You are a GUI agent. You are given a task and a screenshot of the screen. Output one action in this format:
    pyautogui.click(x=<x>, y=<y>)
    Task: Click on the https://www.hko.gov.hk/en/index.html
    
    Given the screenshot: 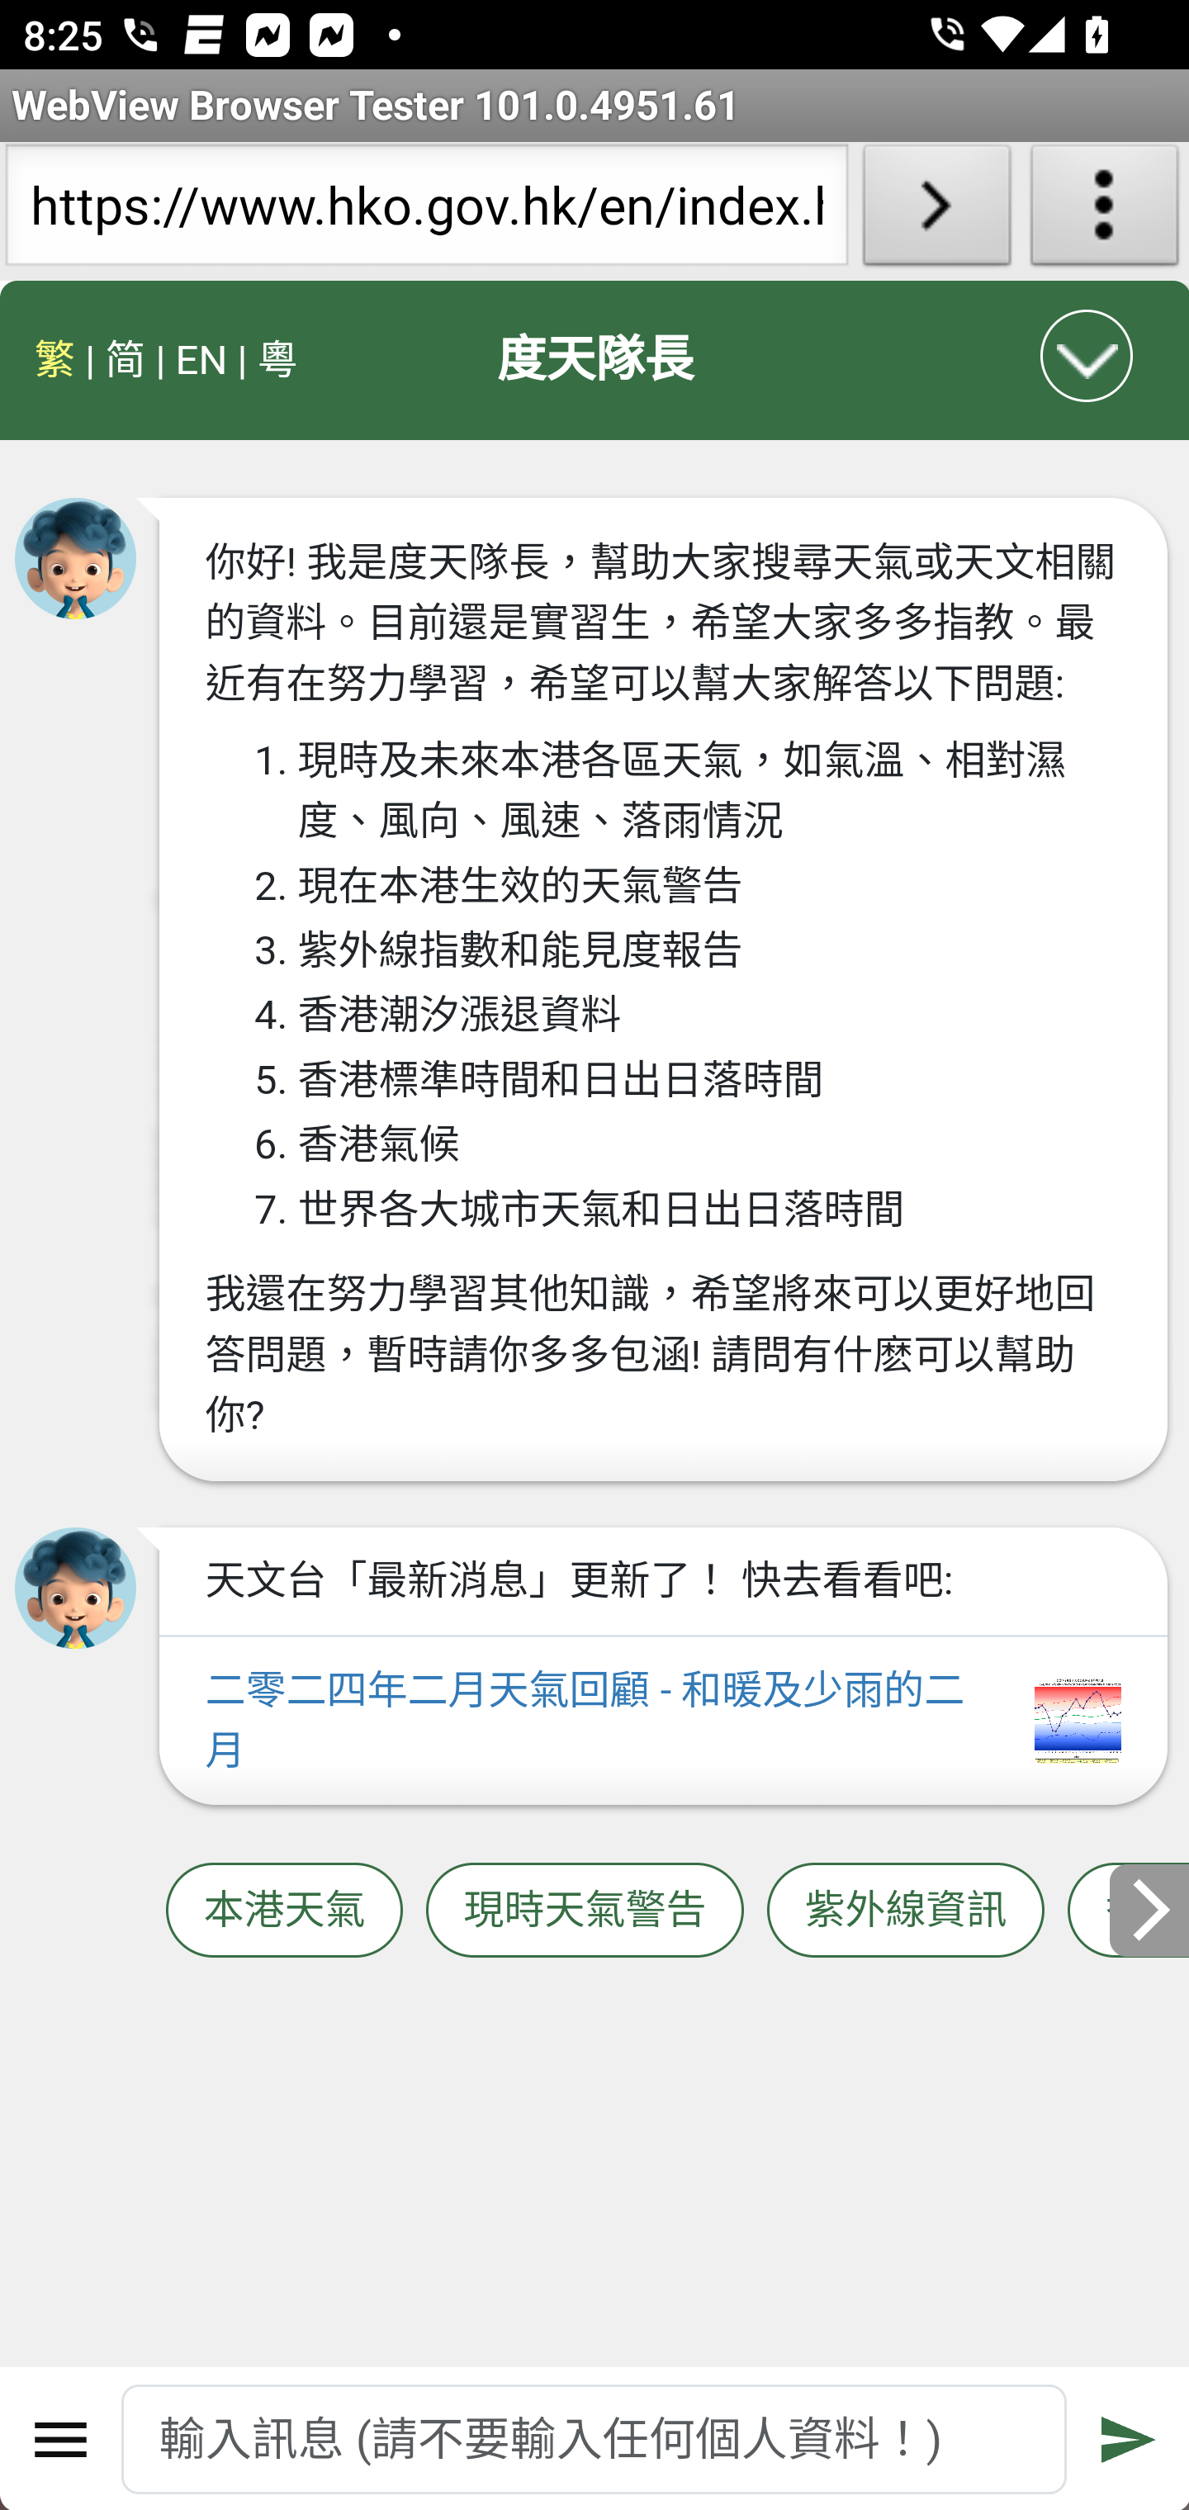 What is the action you would take?
    pyautogui.click(x=426, y=211)
    